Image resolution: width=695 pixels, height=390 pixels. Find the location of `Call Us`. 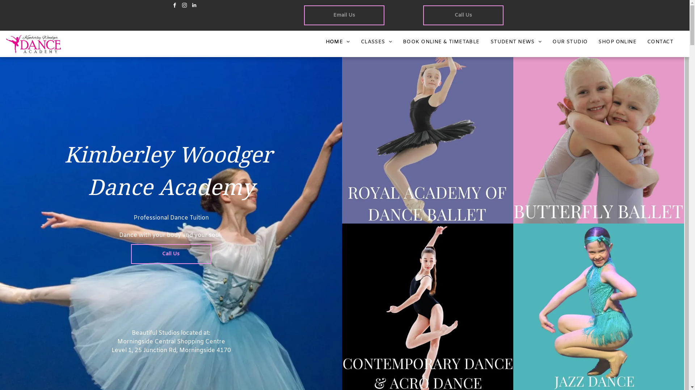

Call Us is located at coordinates (171, 254).